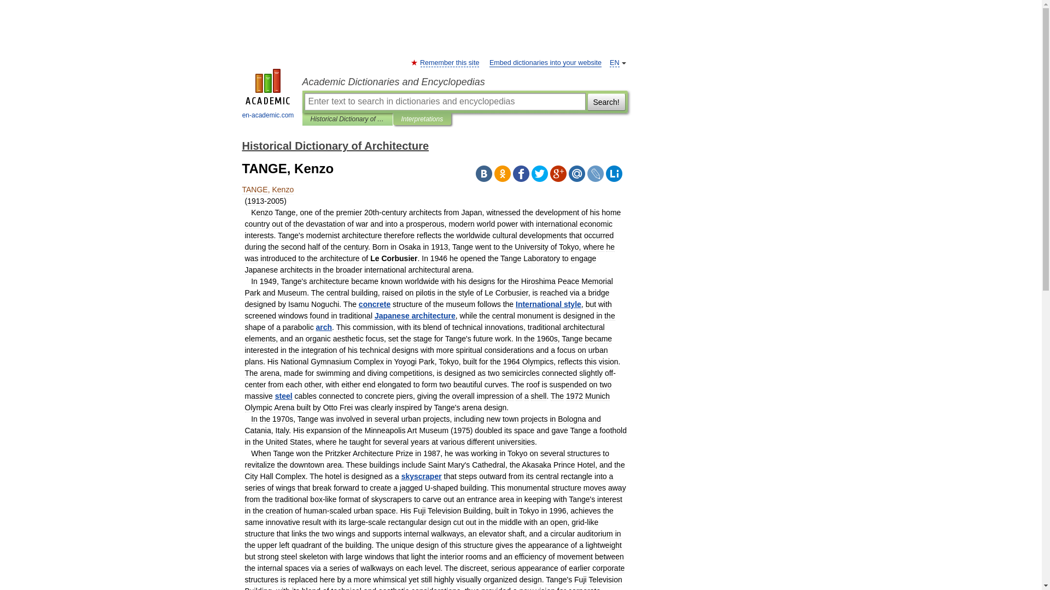 This screenshot has height=590, width=1050. Describe the element at coordinates (324, 327) in the screenshot. I see `arch` at that location.